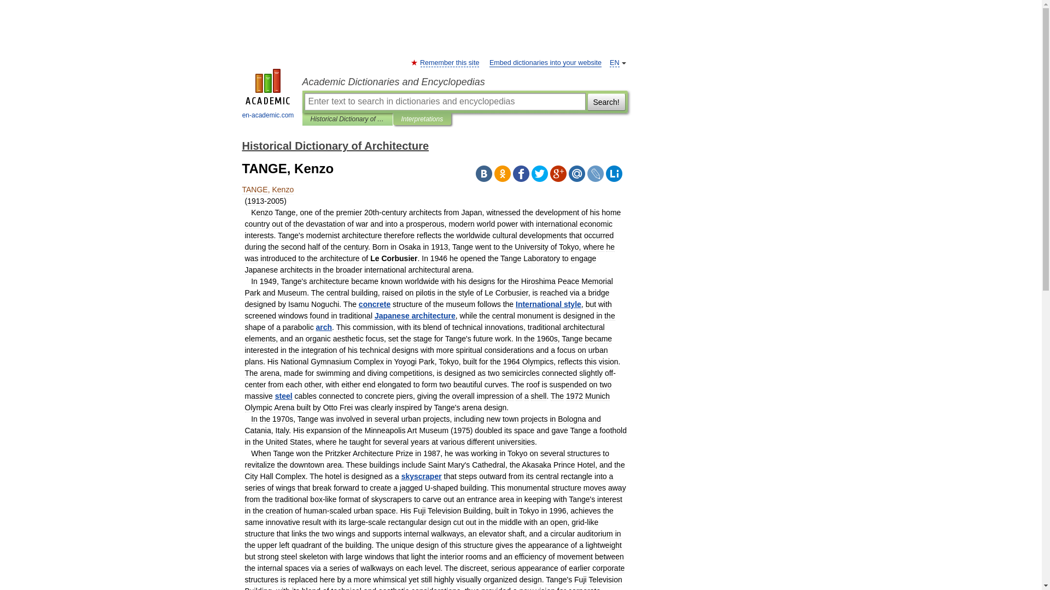 This screenshot has height=590, width=1050. Describe the element at coordinates (324, 327) in the screenshot. I see `arch` at that location.